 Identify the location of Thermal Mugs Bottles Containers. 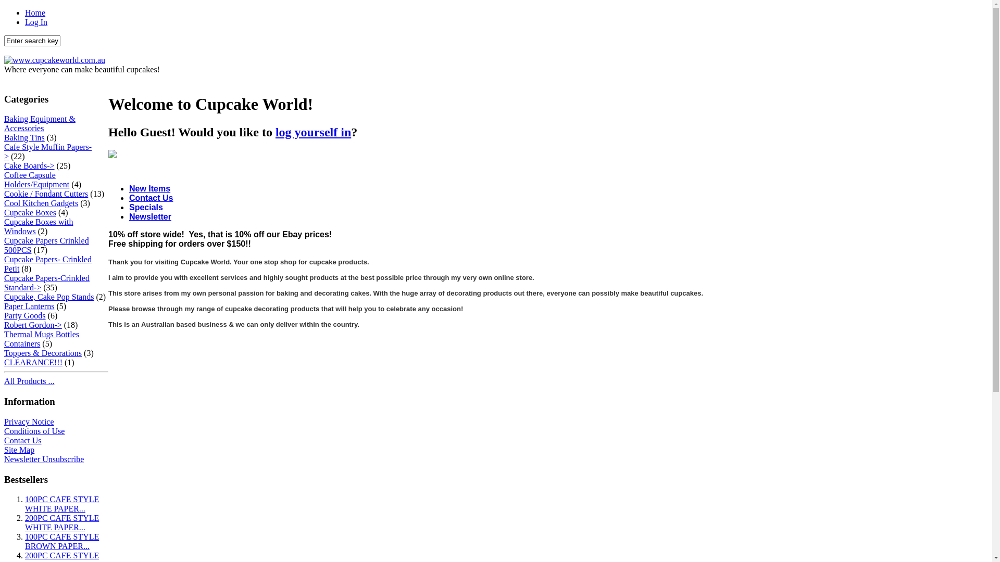
(42, 339).